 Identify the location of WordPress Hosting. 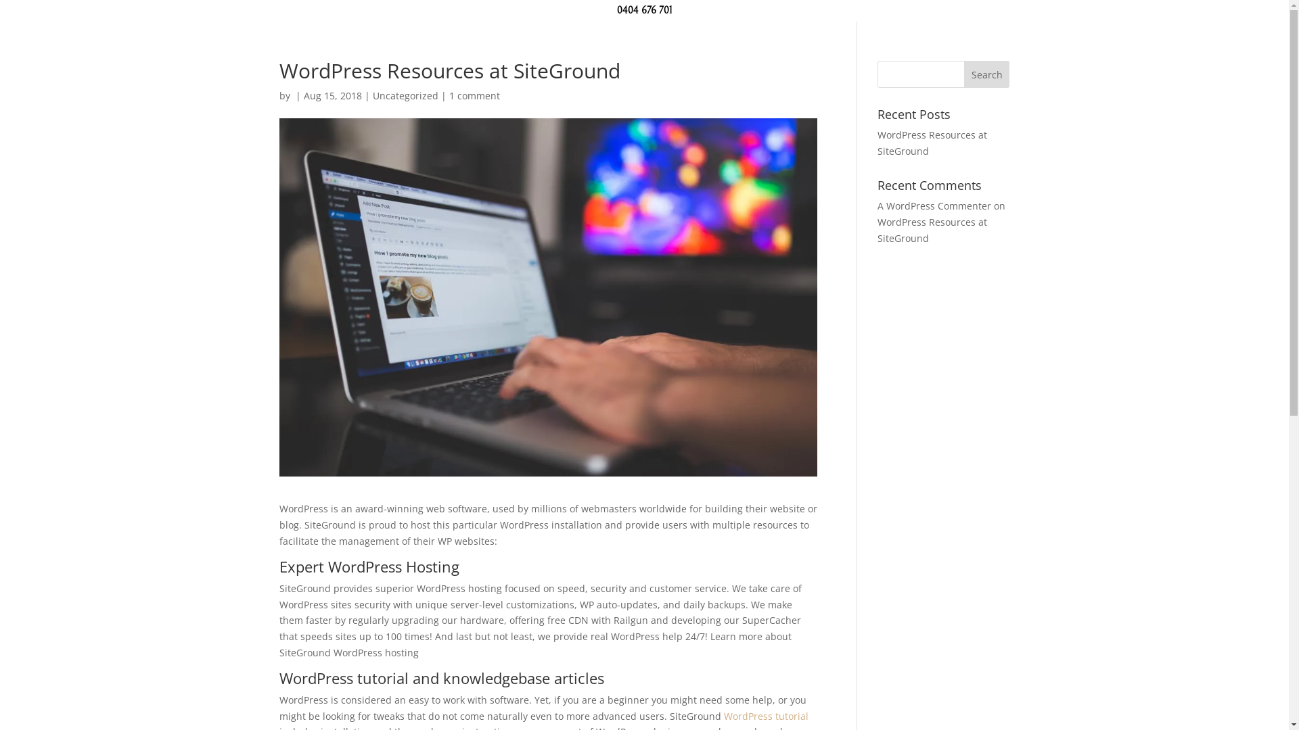
(393, 566).